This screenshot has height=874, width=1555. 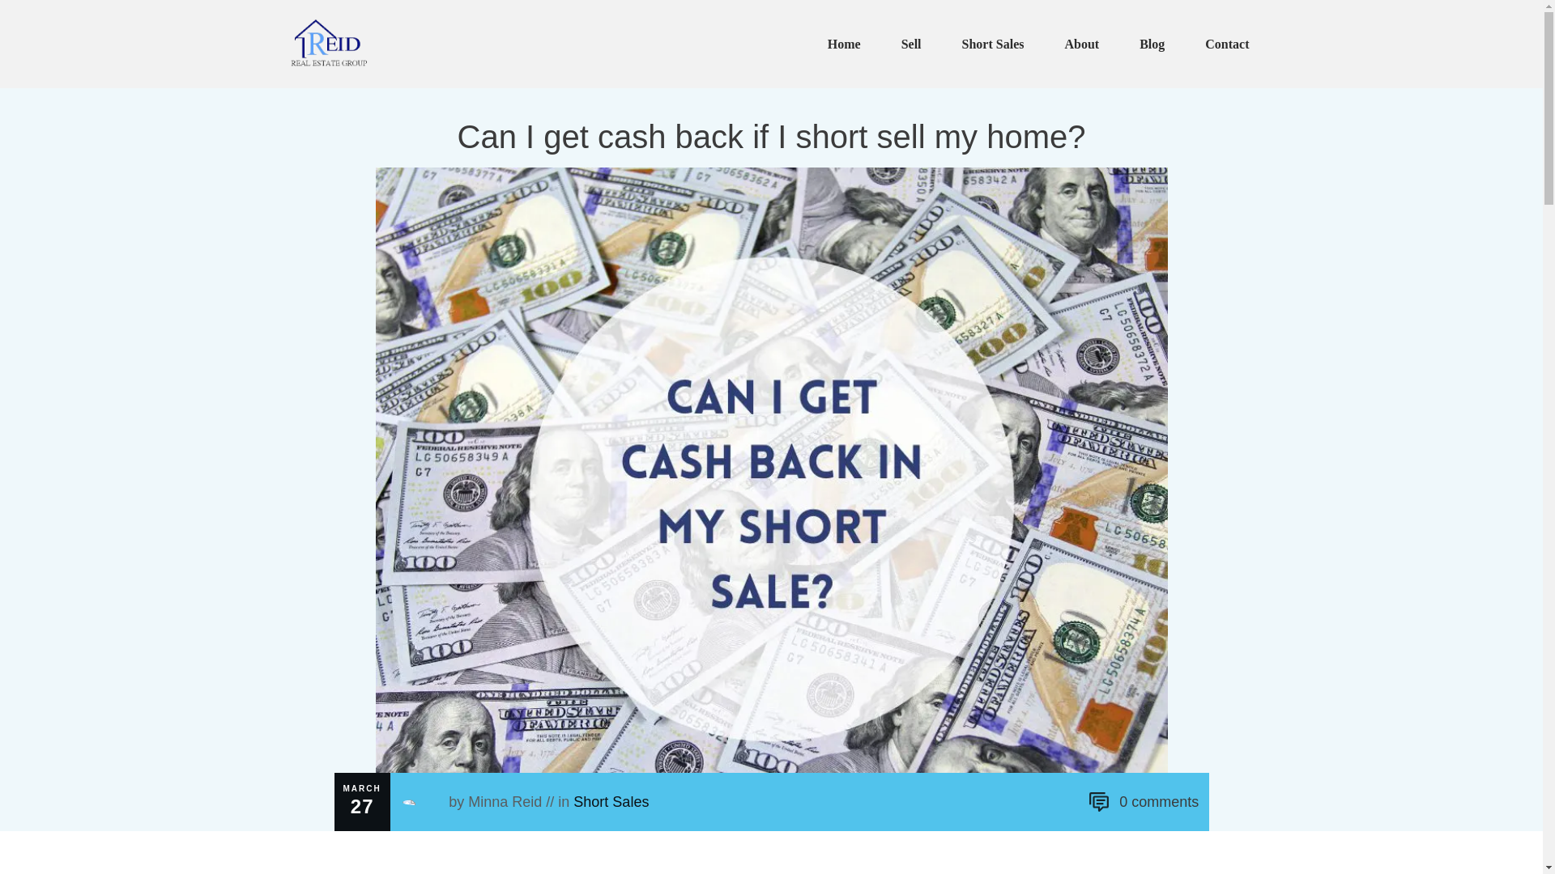 I want to click on Short Sales, so click(x=611, y=801).